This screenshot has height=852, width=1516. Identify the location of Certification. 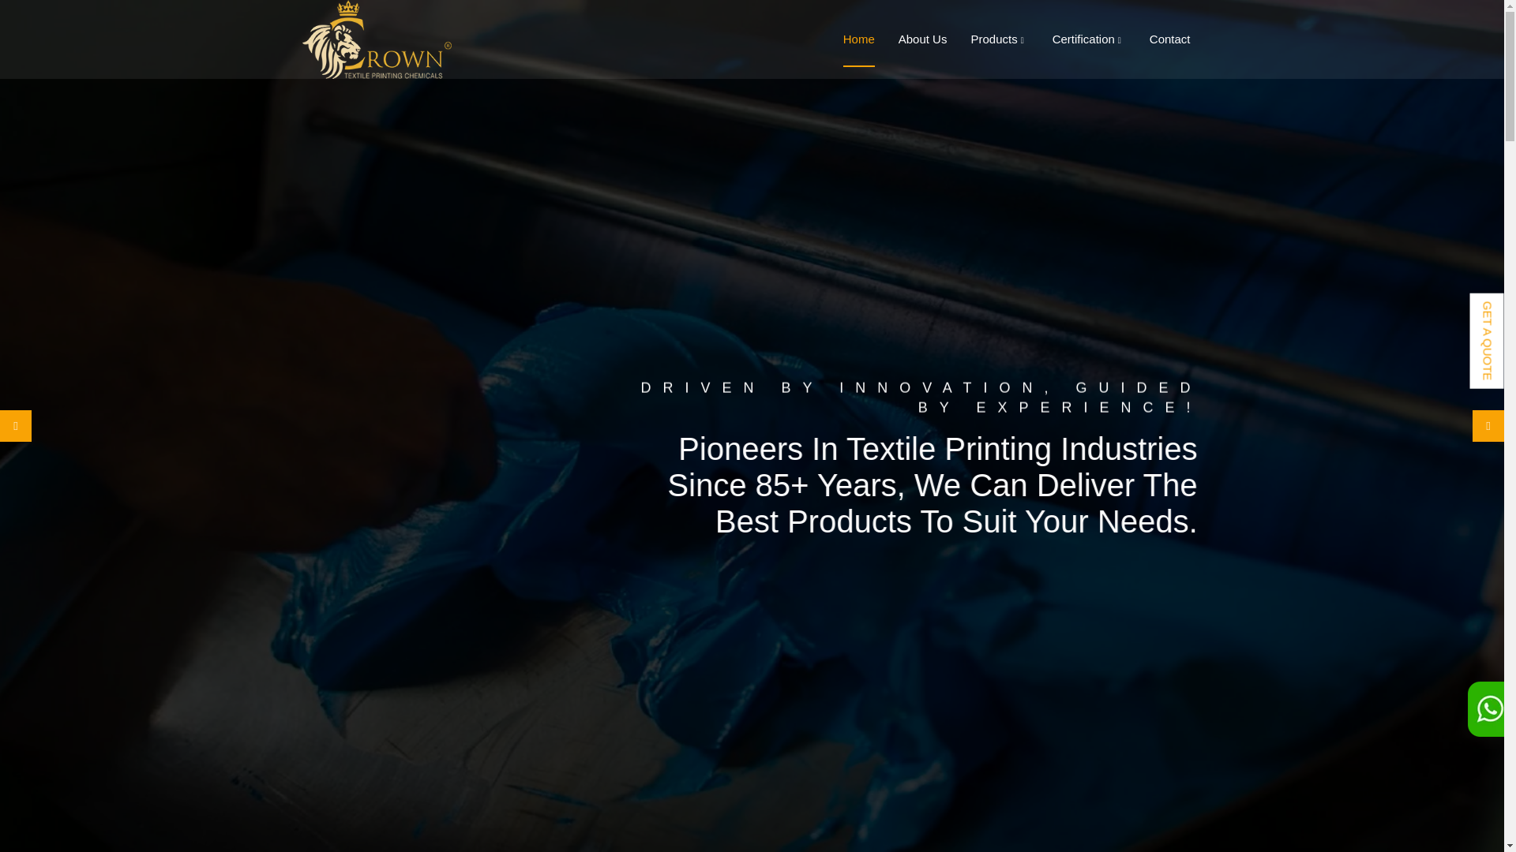
(1089, 39).